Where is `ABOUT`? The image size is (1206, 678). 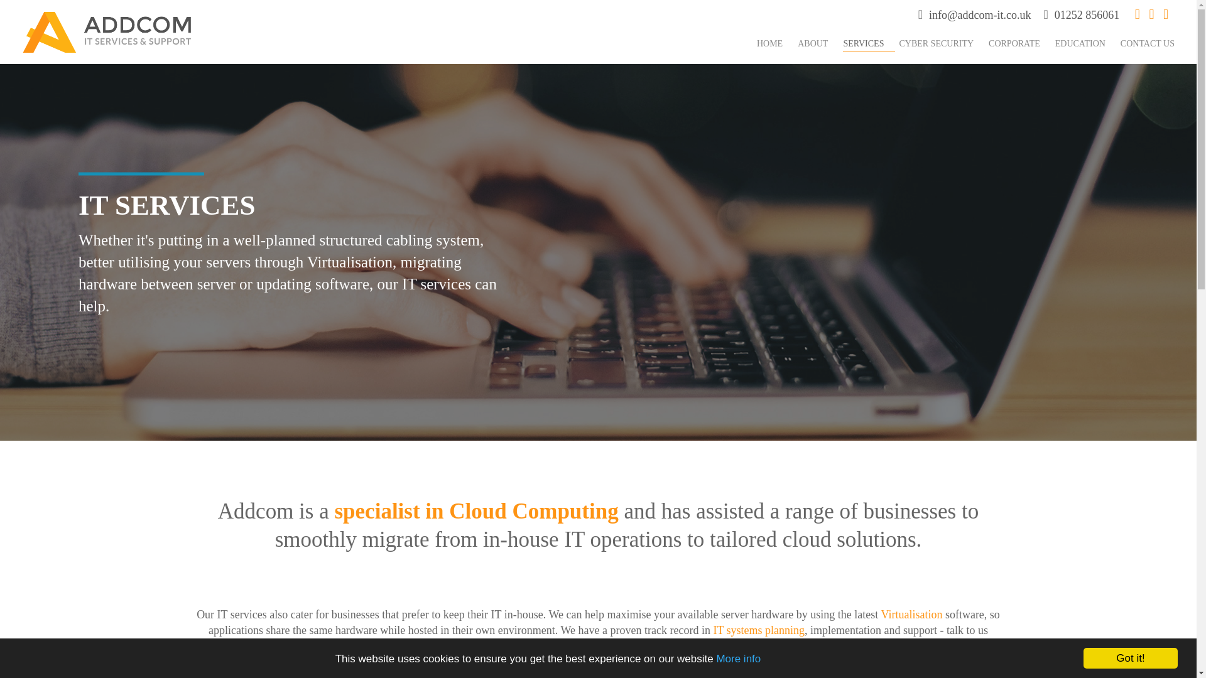 ABOUT is located at coordinates (818, 43).